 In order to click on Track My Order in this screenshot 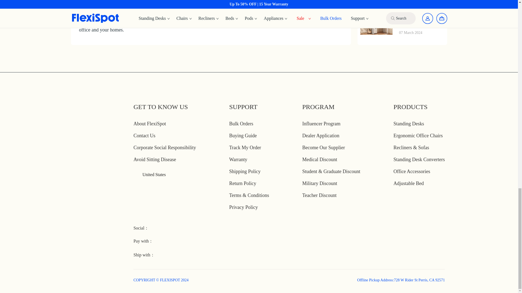, I will do `click(245, 148)`.